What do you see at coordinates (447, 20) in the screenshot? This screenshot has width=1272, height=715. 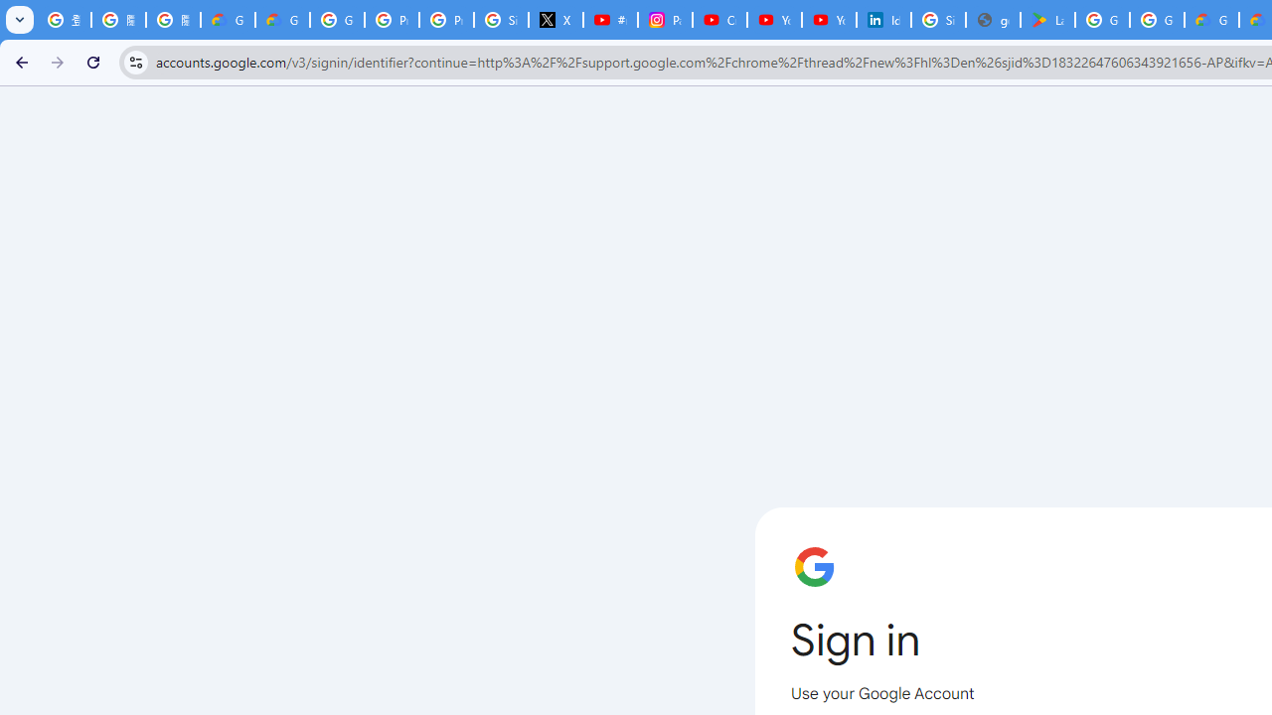 I see `Privacy Help Center - Policies Help` at bounding box center [447, 20].